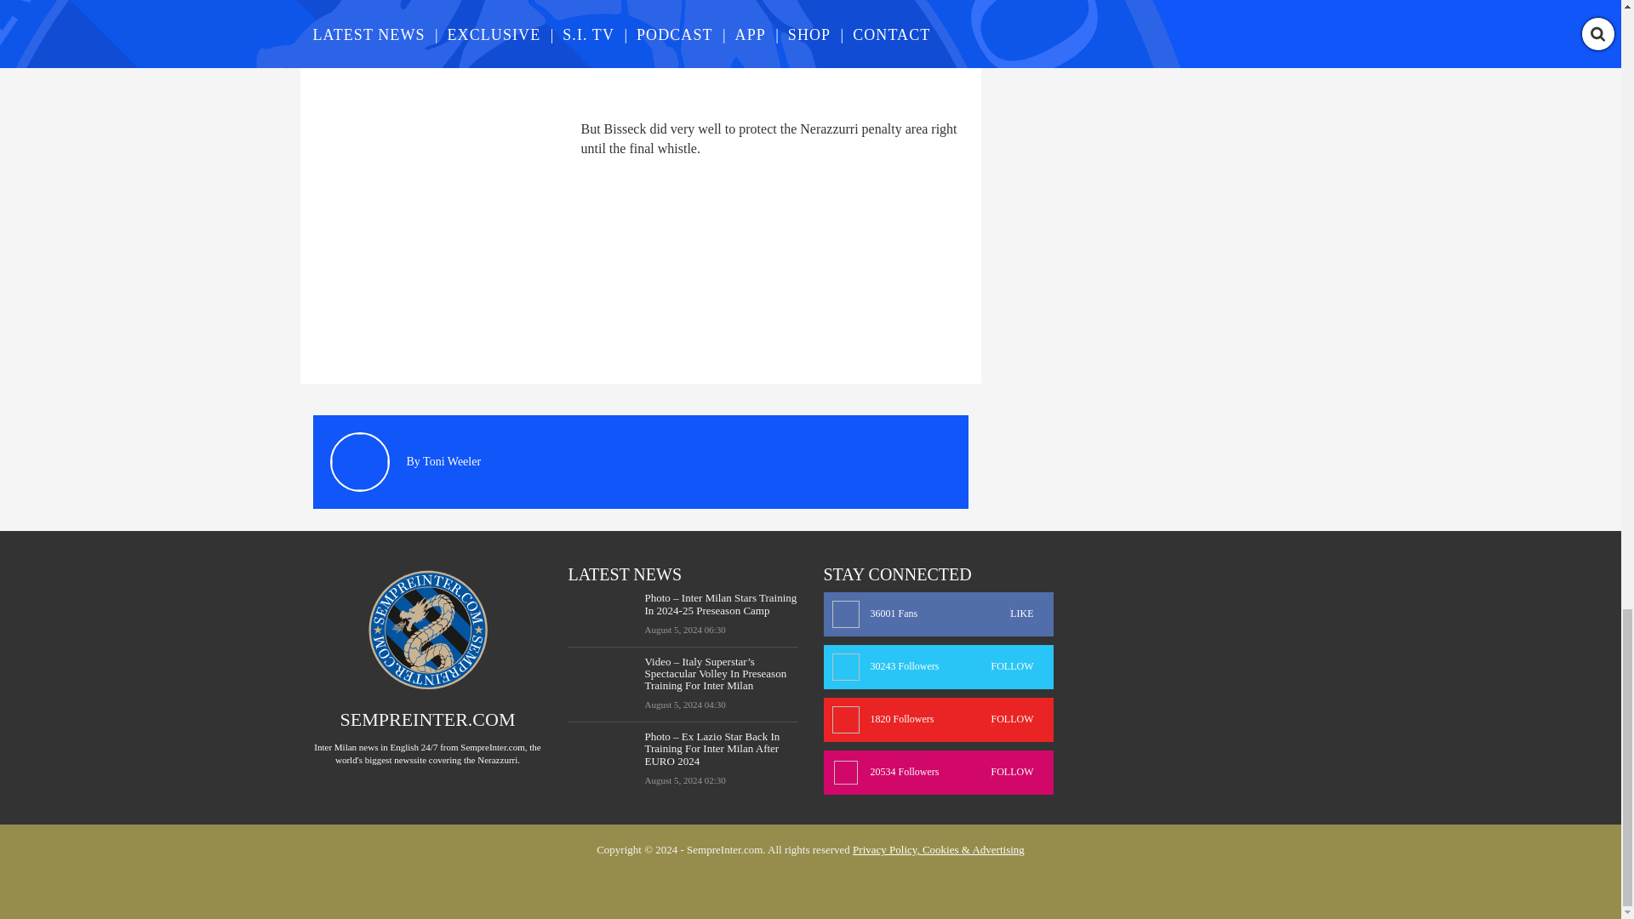 This screenshot has height=919, width=1634. Describe the element at coordinates (427, 718) in the screenshot. I see `SEMPREINTER.COM` at that location.